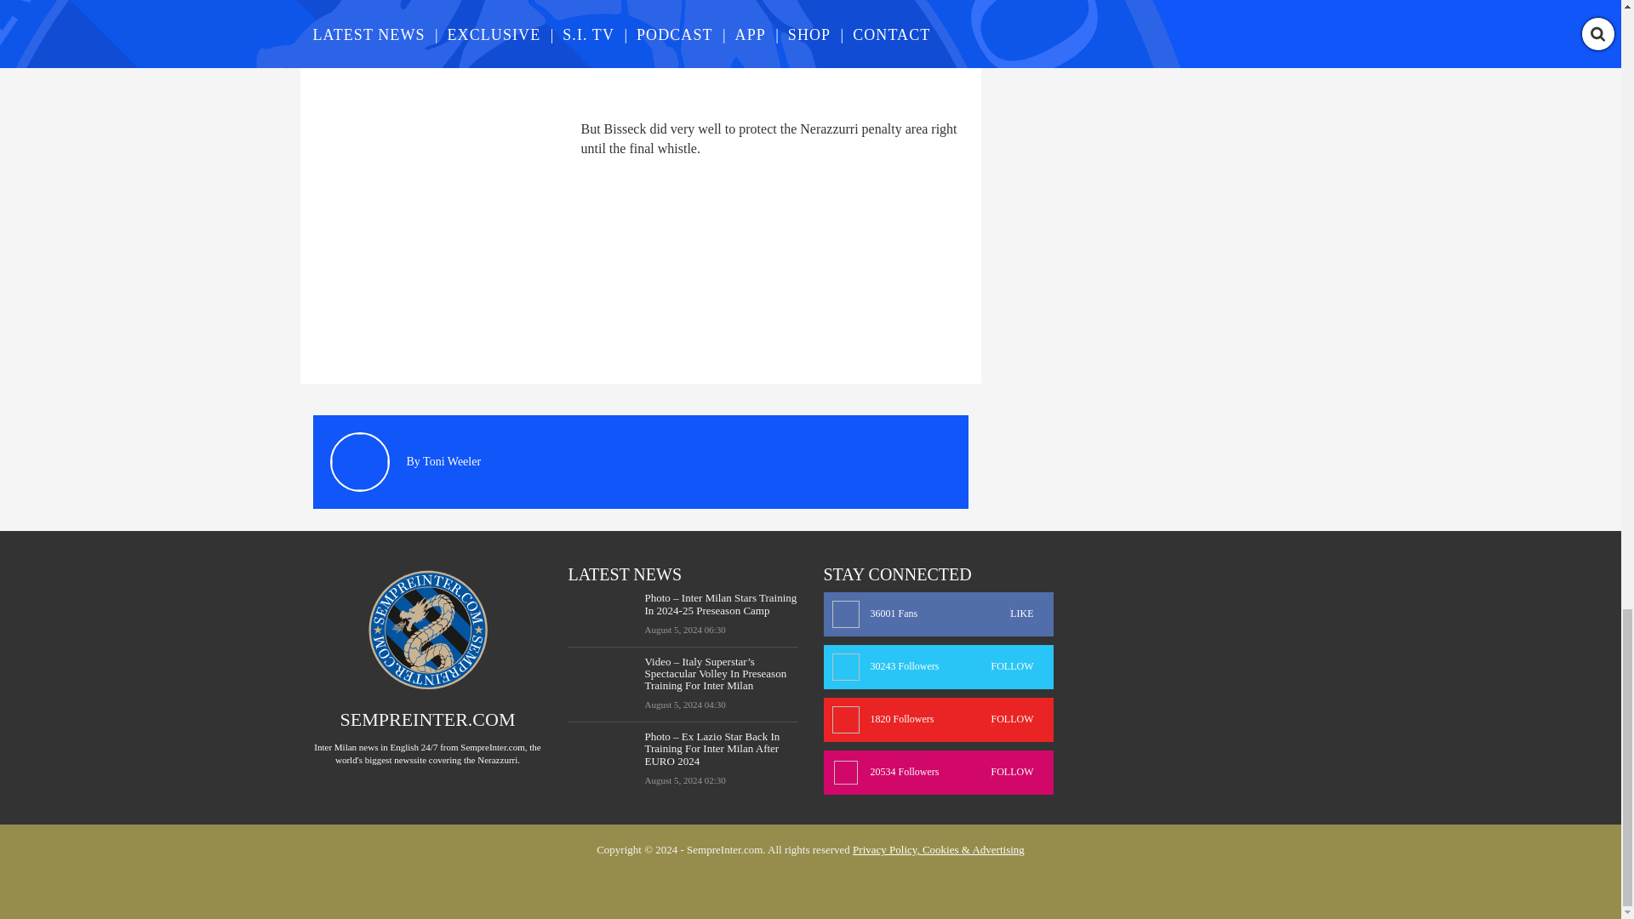 This screenshot has height=919, width=1634. Describe the element at coordinates (427, 718) in the screenshot. I see `SEMPREINTER.COM` at that location.